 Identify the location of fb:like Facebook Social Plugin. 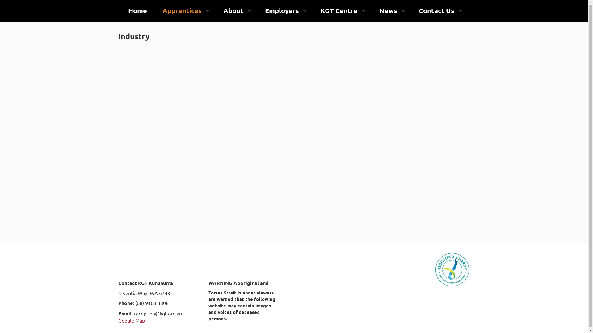
(408, 268).